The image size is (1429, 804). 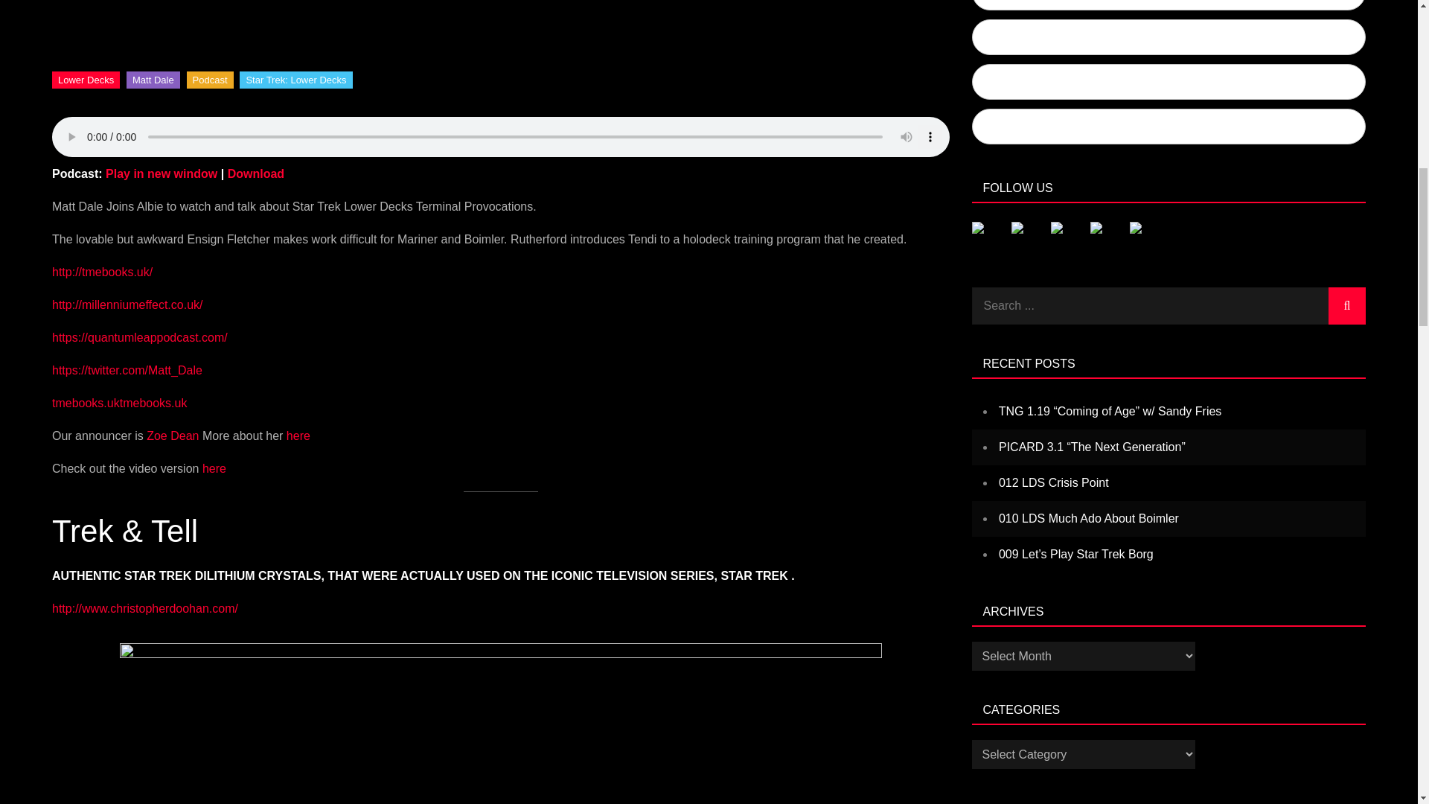 I want to click on Subscribe by Email, so click(x=1169, y=82).